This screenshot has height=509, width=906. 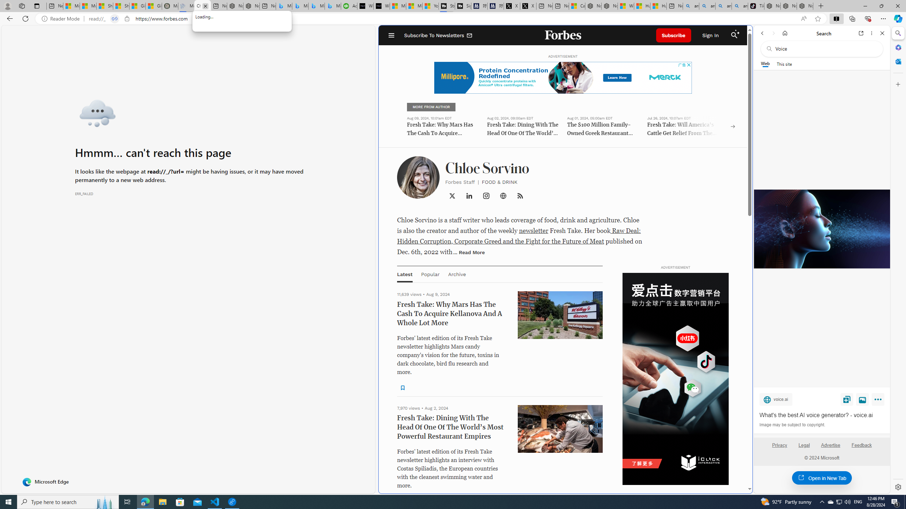 I want to click on Shanghai, China weather forecast | Microsoft Weather, so click(x=121, y=6).